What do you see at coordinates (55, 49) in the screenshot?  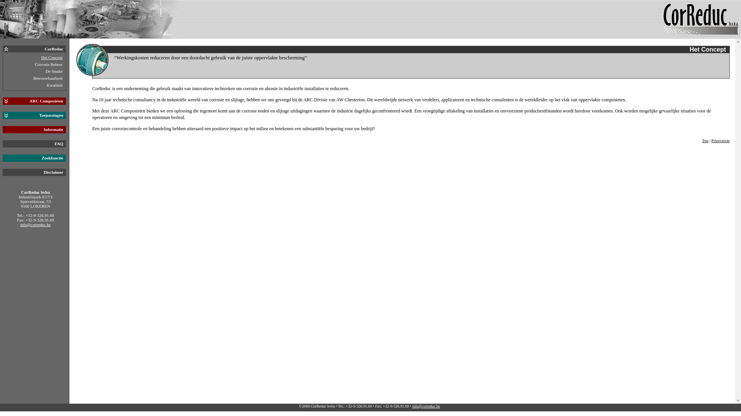 I see `CorReduc` at bounding box center [55, 49].